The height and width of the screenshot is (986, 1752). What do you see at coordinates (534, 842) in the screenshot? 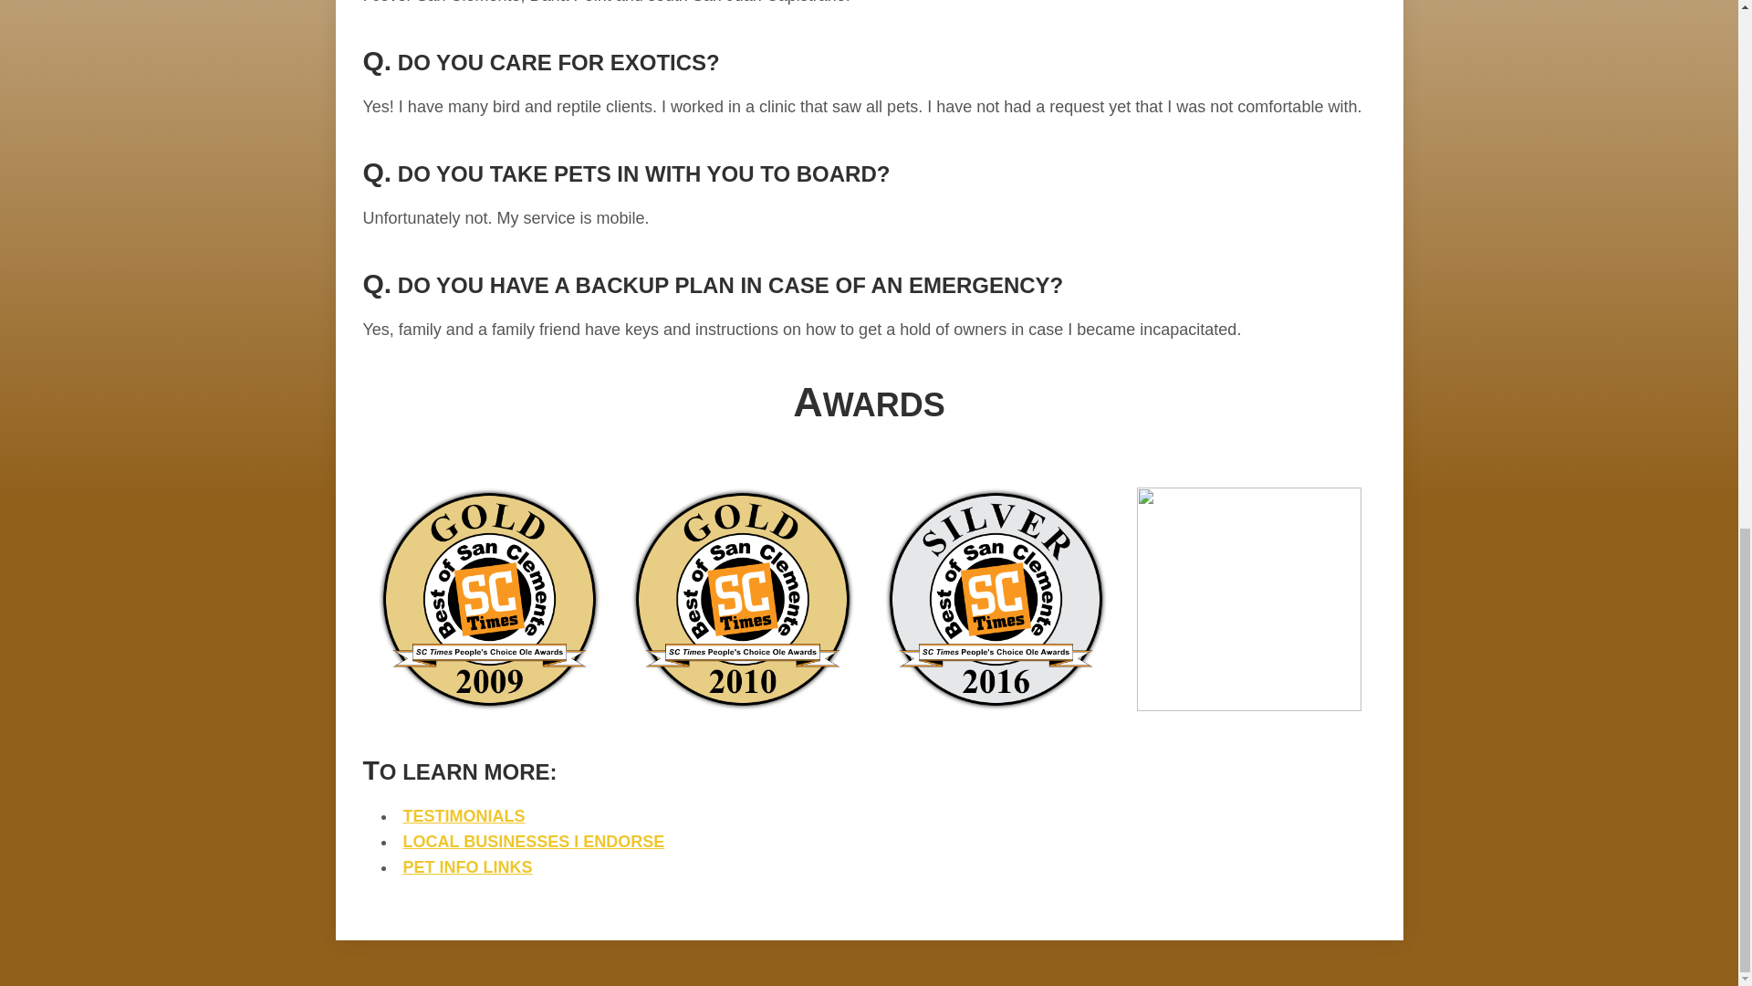
I see `LOCAL BUSINESSES I ENDORSE` at bounding box center [534, 842].